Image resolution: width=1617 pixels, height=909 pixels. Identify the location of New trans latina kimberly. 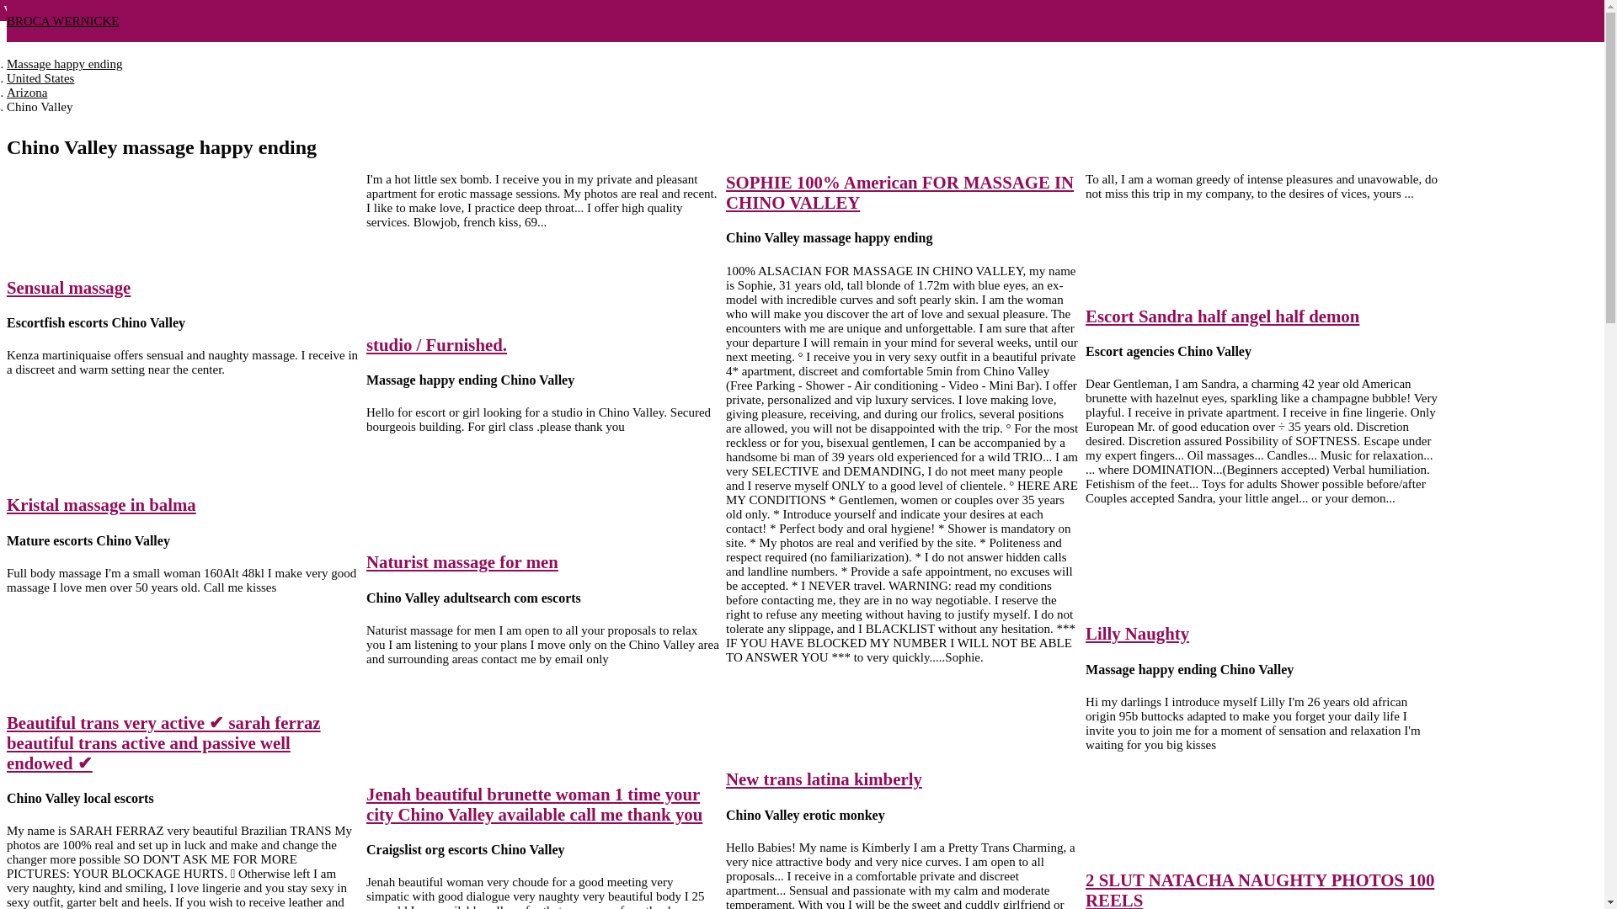
(824, 779).